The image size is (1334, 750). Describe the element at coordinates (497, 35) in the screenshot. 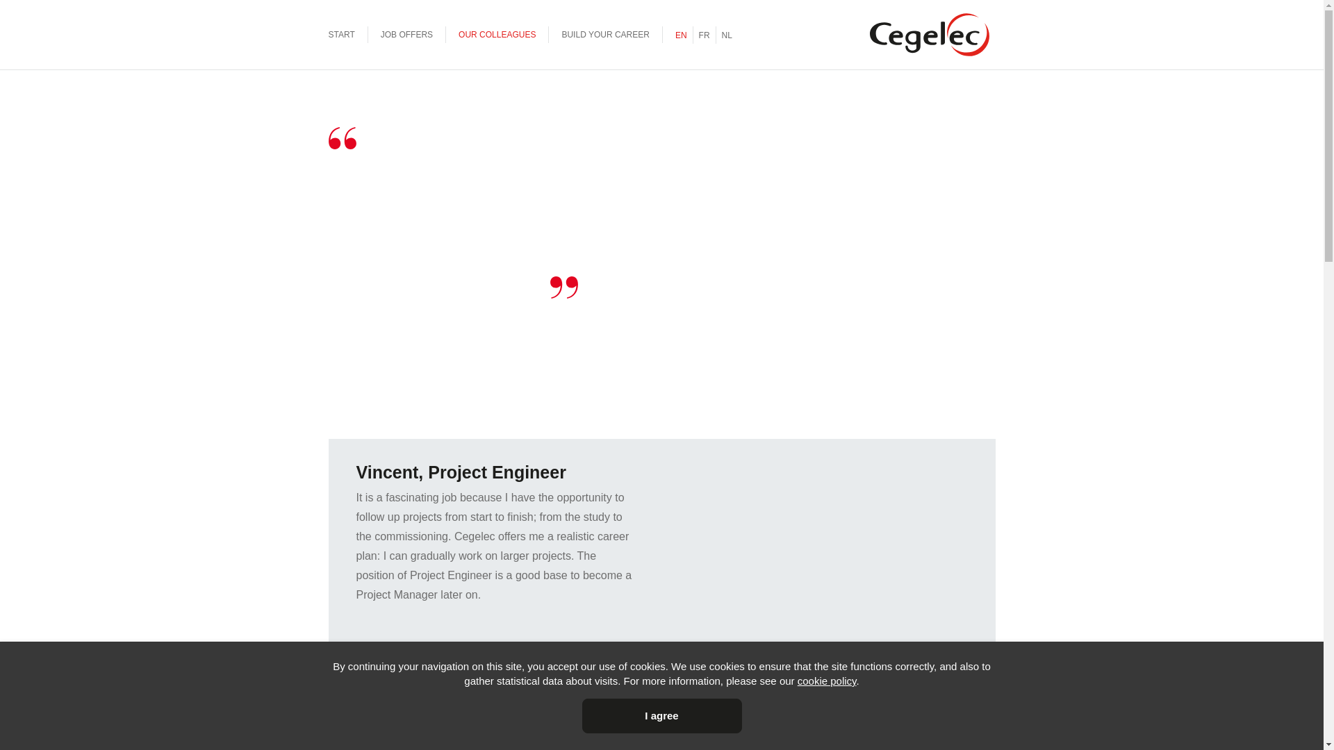

I see `OUR COLLEAGUES` at that location.